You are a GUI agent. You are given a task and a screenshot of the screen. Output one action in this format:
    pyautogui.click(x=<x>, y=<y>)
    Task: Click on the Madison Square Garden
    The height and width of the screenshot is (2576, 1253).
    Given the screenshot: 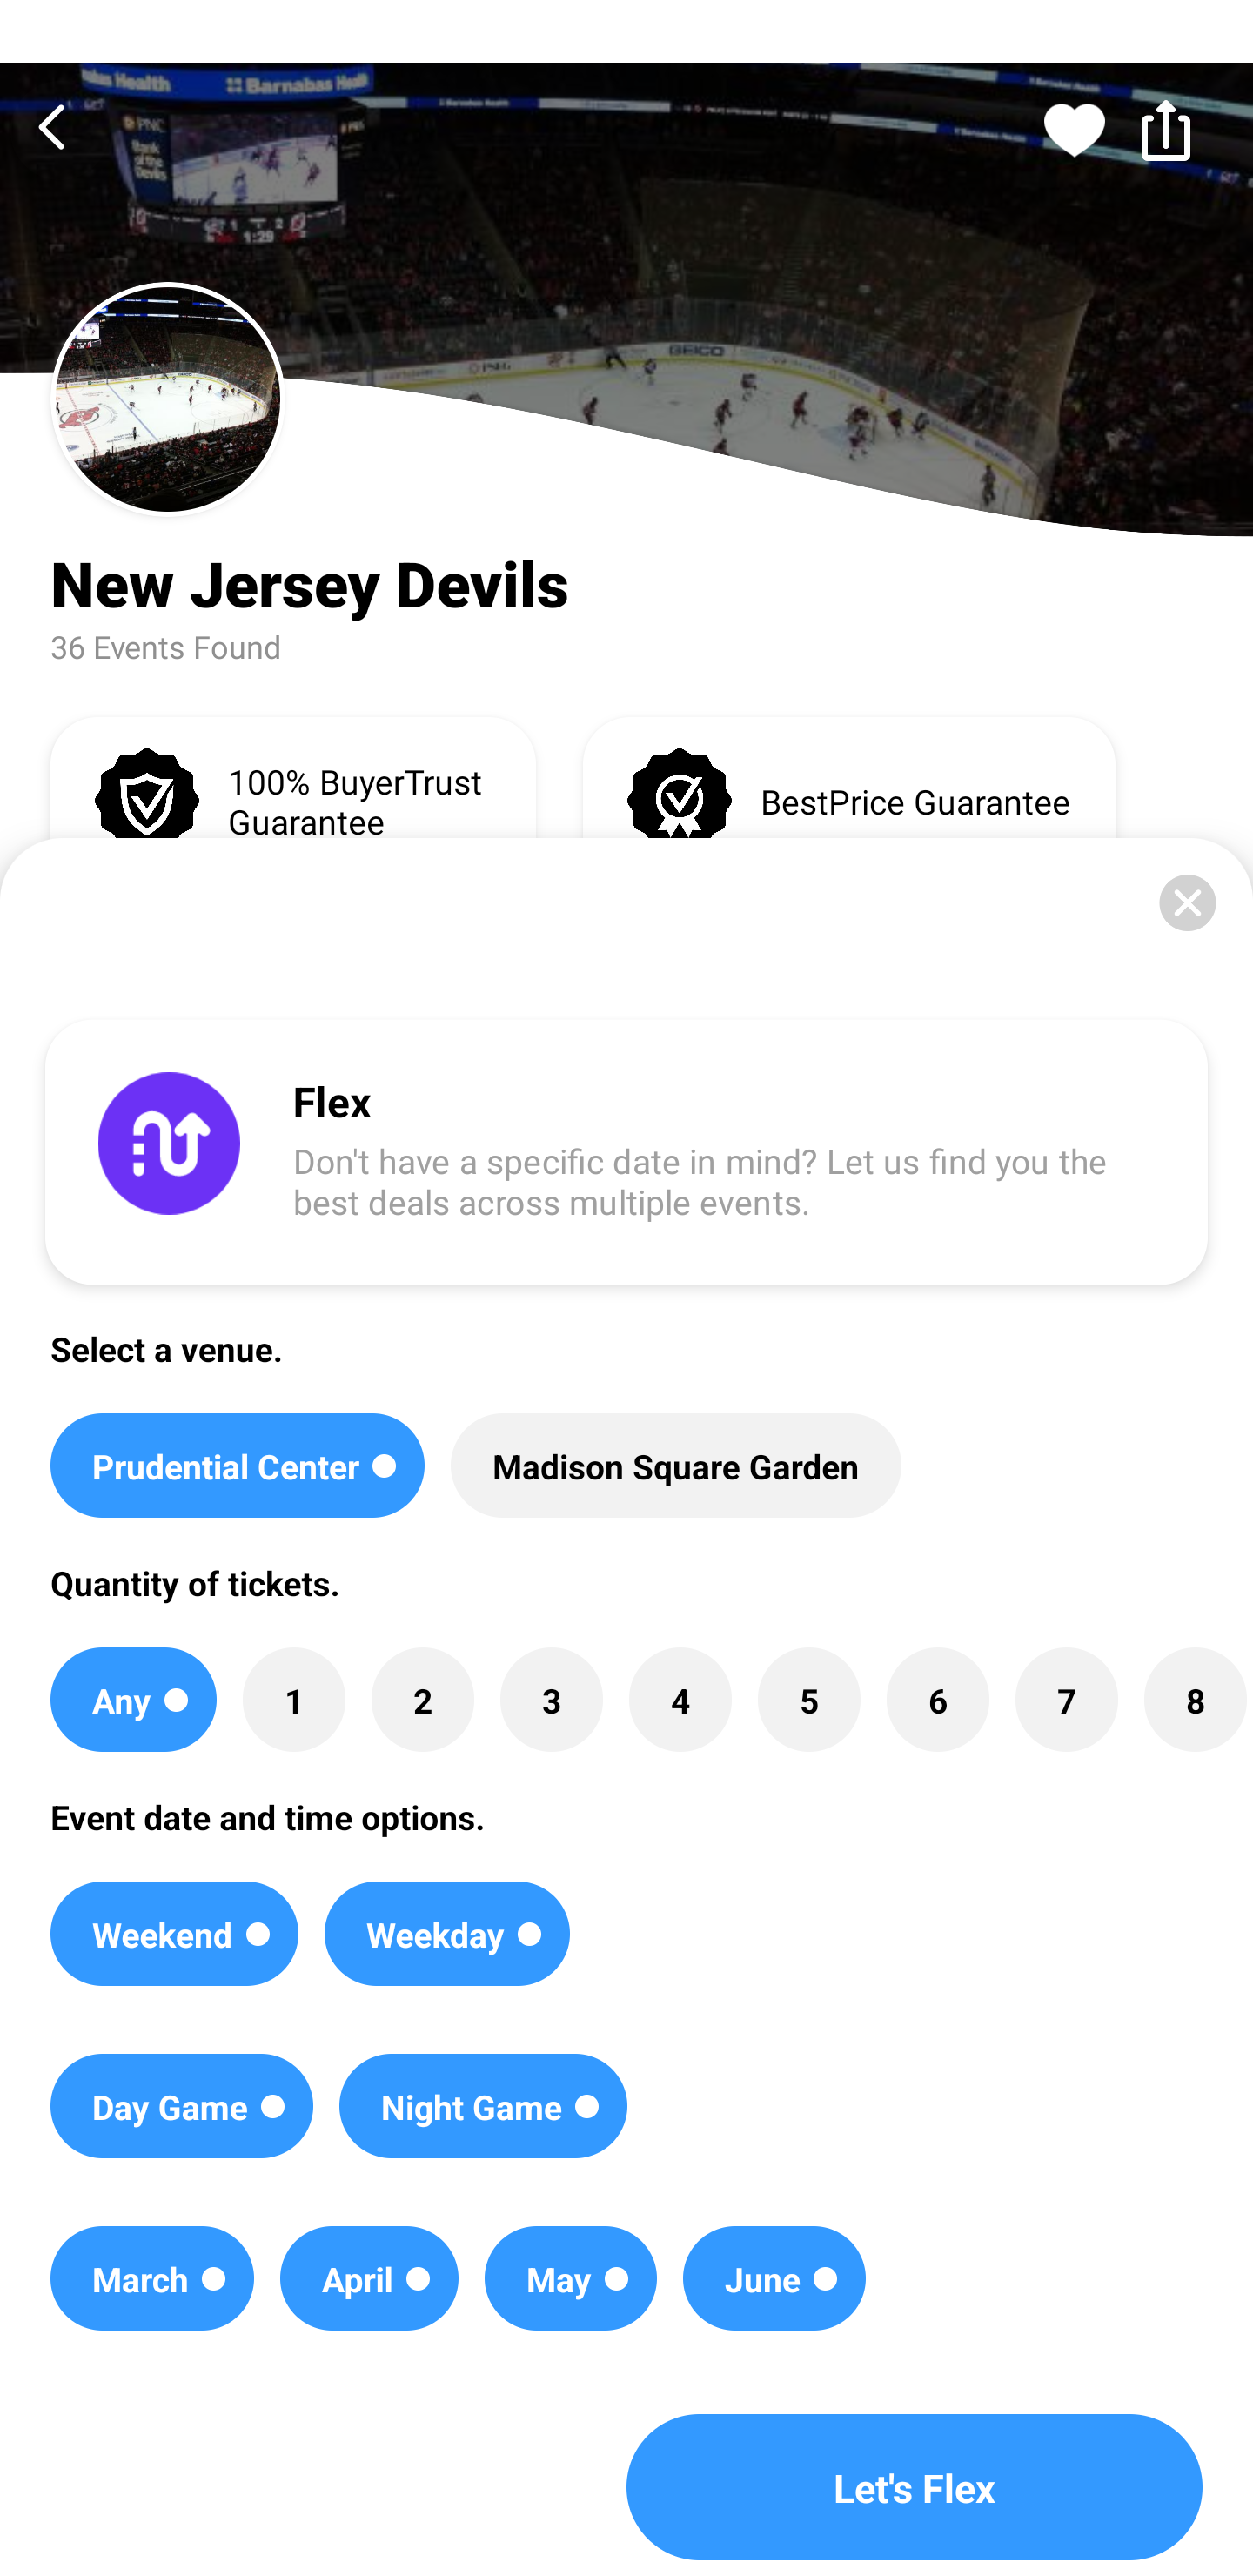 What is the action you would take?
    pyautogui.click(x=675, y=1466)
    